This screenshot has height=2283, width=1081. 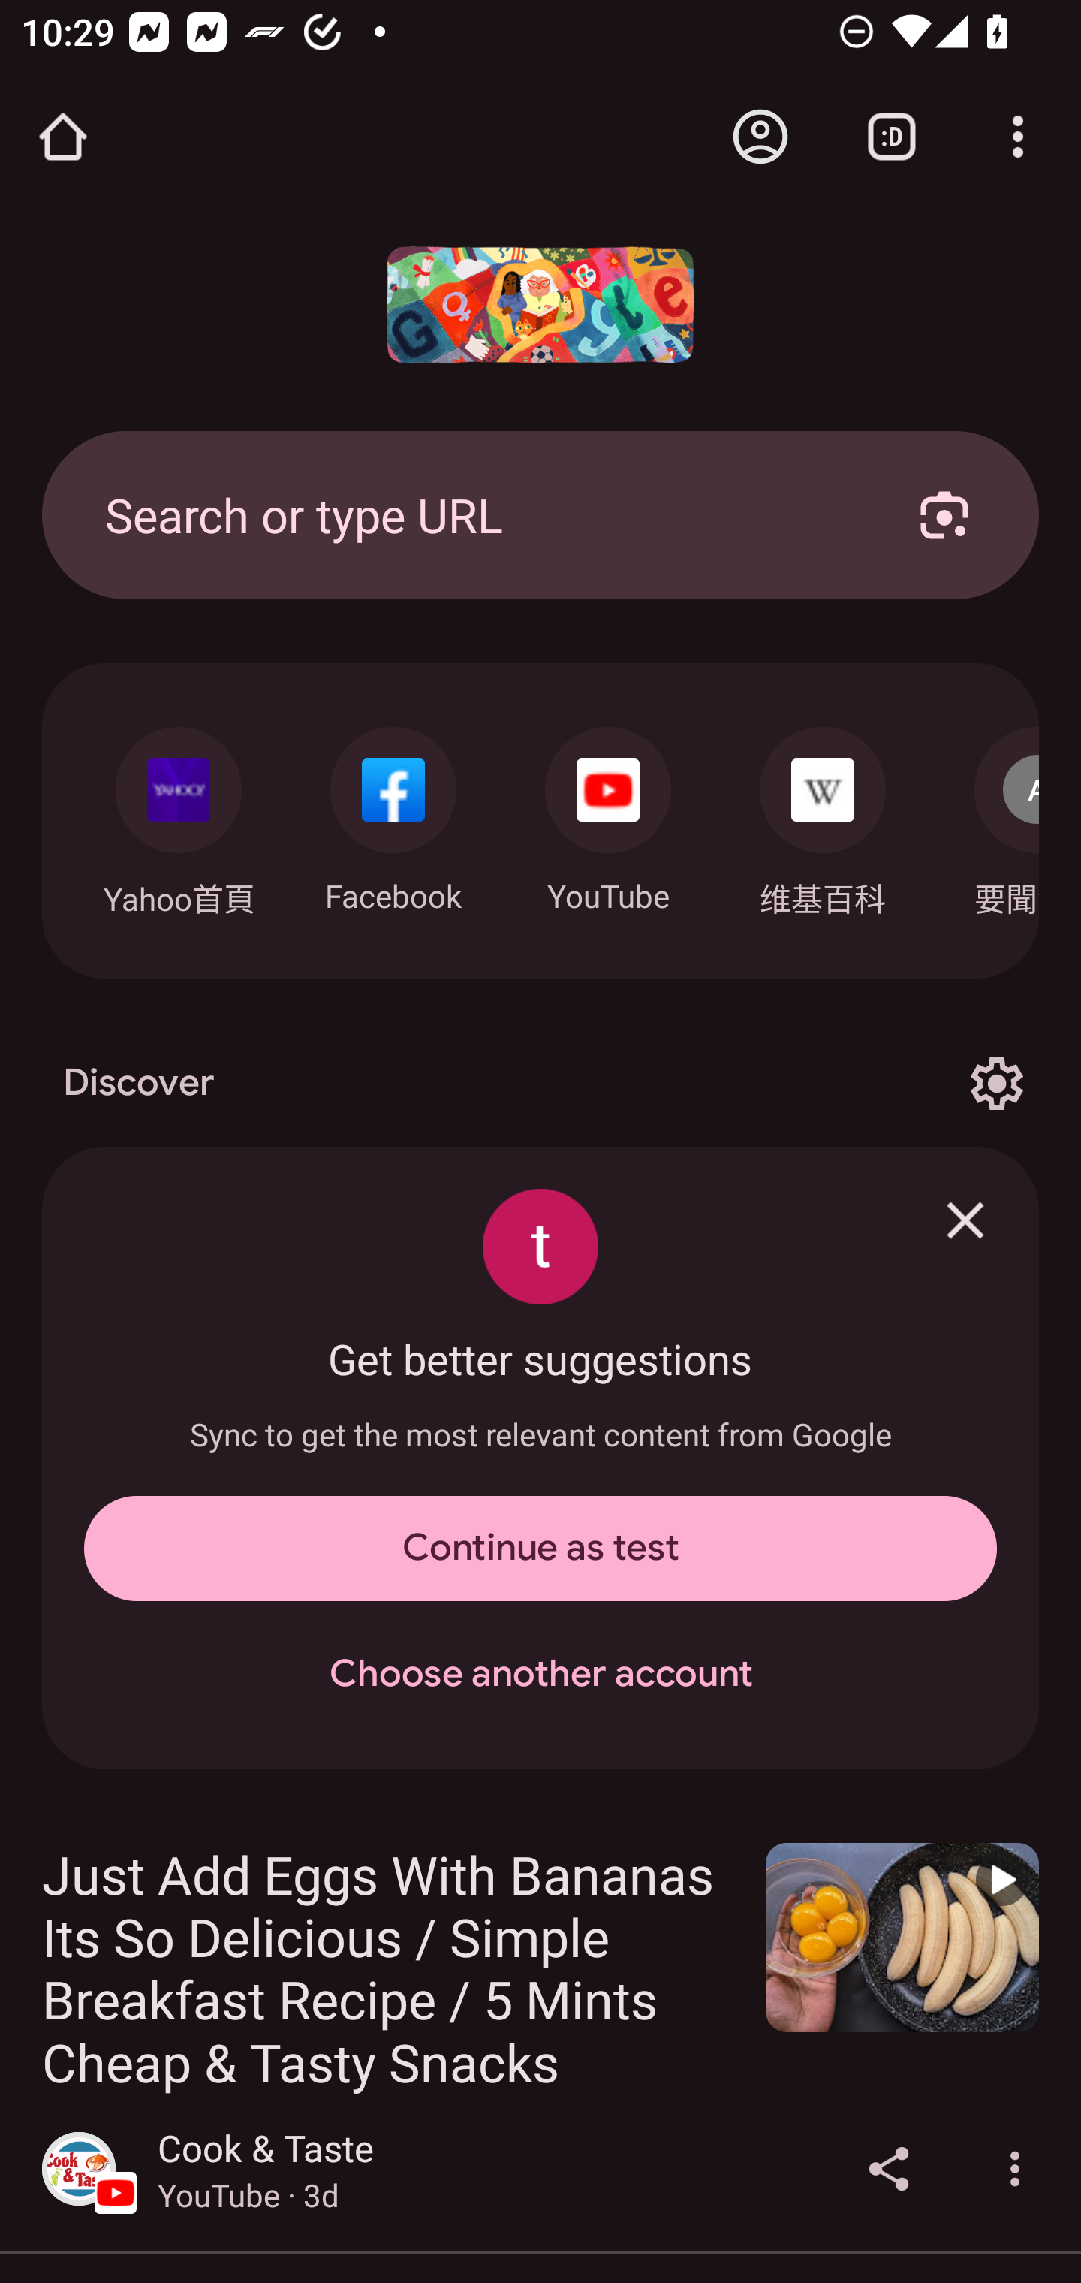 I want to click on Open the home page, so click(x=63, y=137).